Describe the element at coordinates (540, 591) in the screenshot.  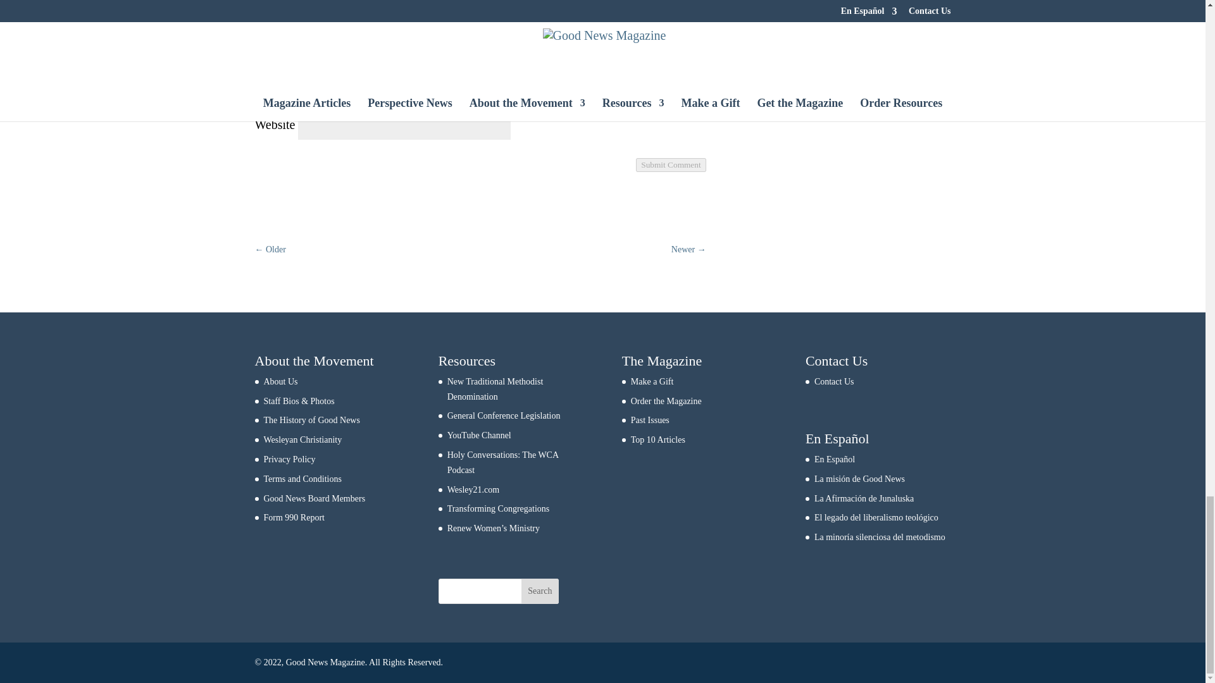
I see `Search` at that location.